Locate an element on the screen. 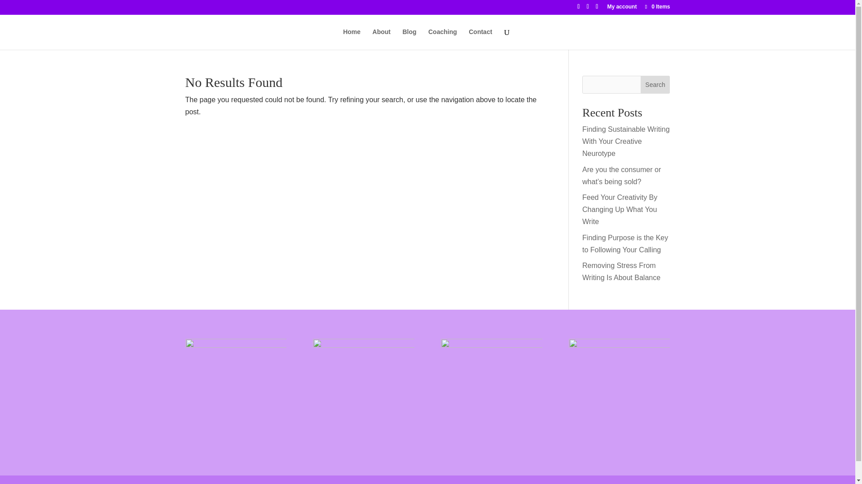  Coaching is located at coordinates (443, 39).